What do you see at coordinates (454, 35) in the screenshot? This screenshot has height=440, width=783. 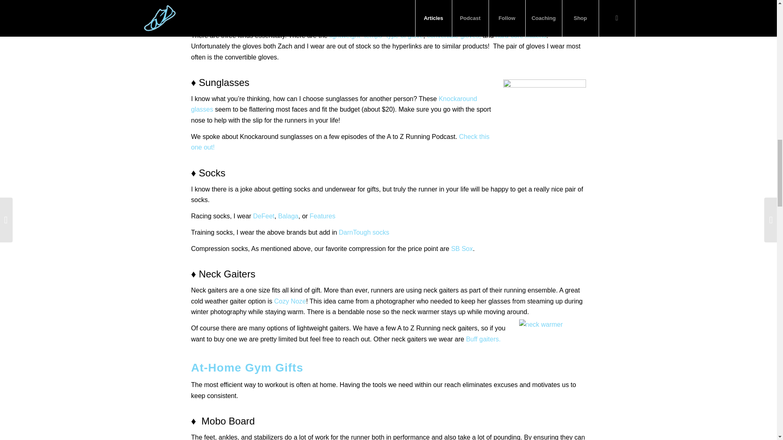 I see `convertible gloves,` at bounding box center [454, 35].